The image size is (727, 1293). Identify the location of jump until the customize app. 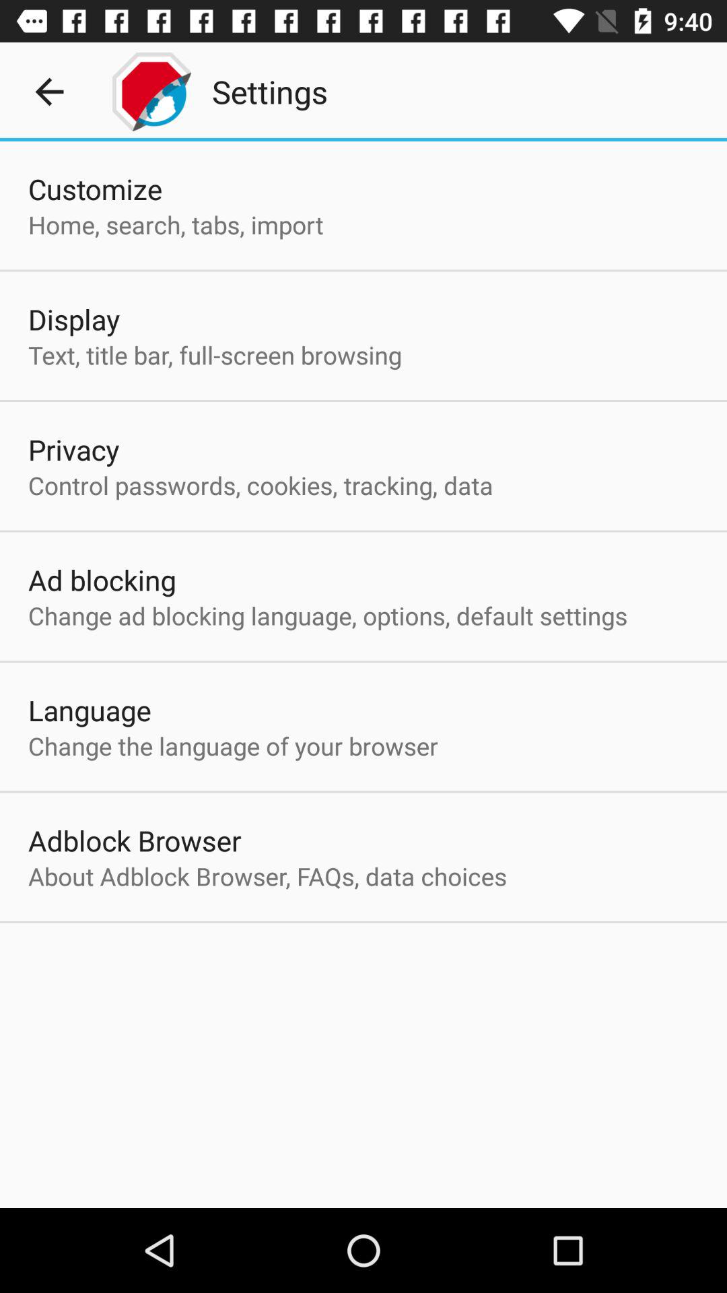
(96, 189).